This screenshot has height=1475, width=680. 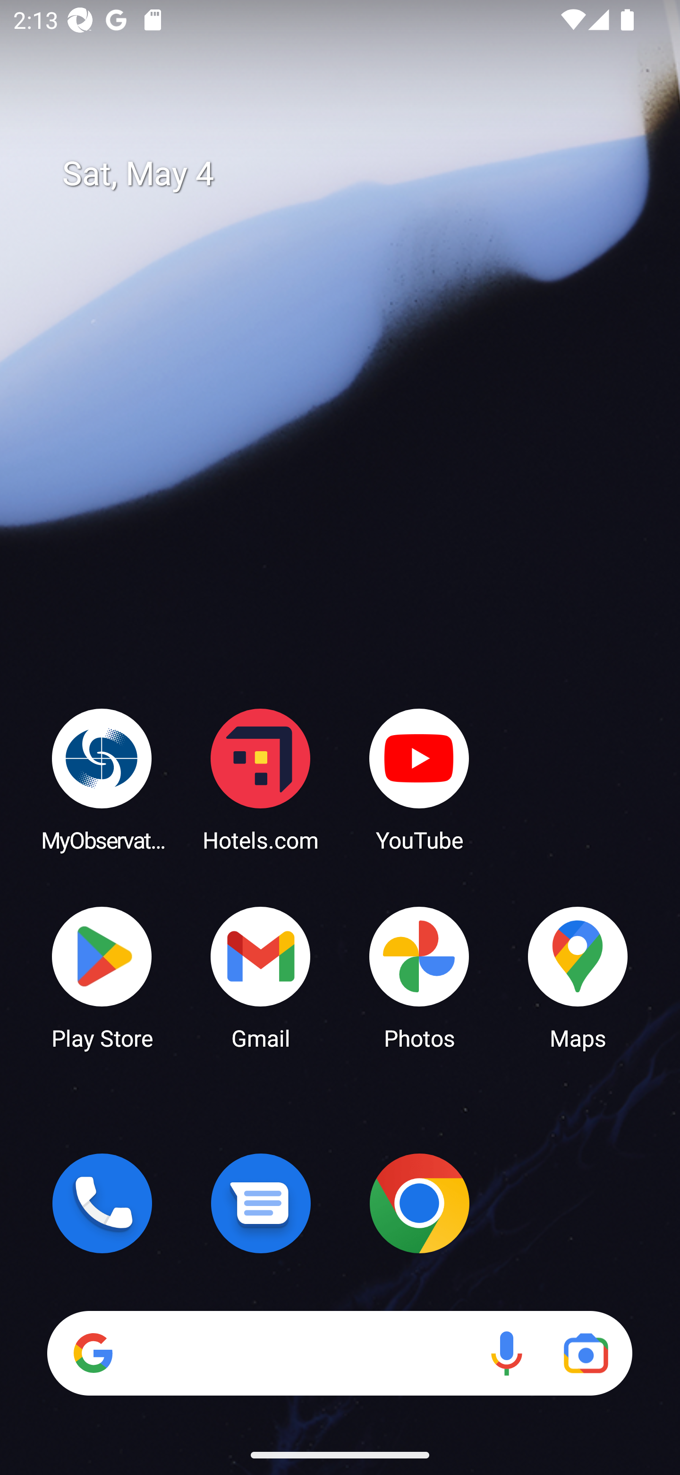 I want to click on Play Store, so click(x=102, y=977).